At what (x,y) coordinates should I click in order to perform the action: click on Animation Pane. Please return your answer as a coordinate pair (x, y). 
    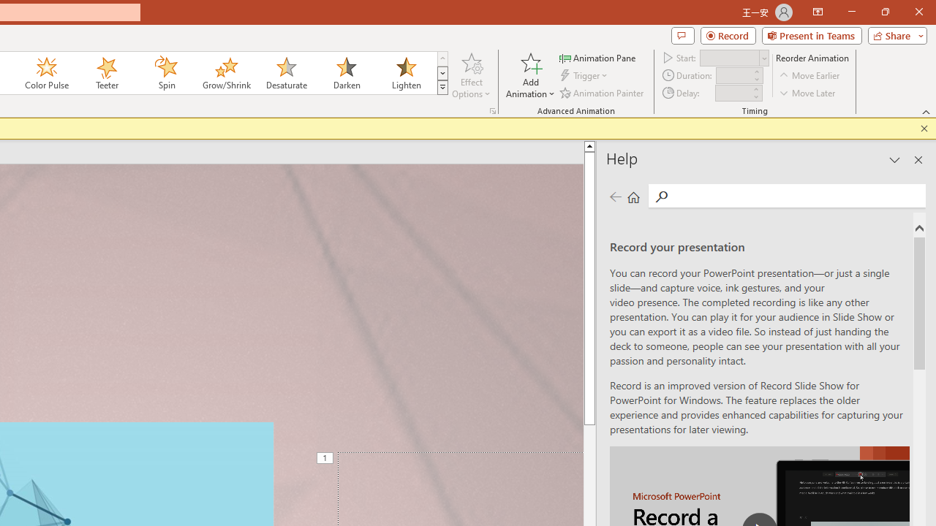
    Looking at the image, I should click on (598, 57).